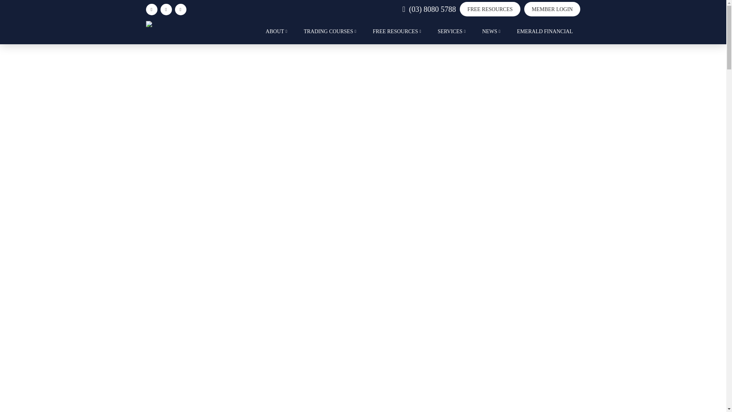 This screenshot has height=412, width=732. What do you see at coordinates (276, 35) in the screenshot?
I see `ABOUT` at bounding box center [276, 35].